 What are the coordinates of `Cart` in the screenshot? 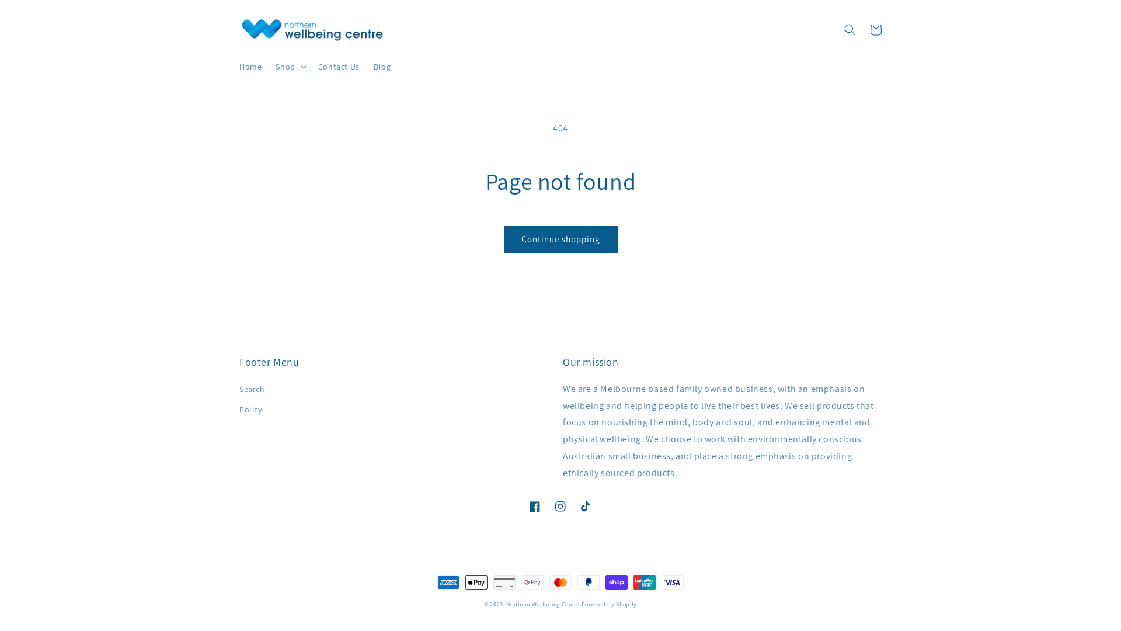 It's located at (876, 30).